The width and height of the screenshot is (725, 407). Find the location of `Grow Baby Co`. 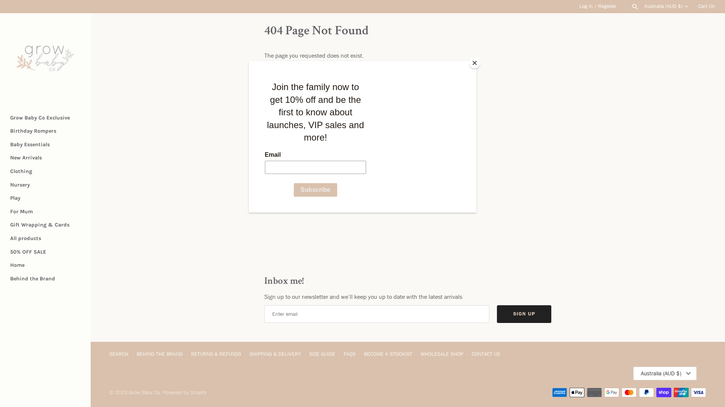

Grow Baby Co is located at coordinates (45, 58).